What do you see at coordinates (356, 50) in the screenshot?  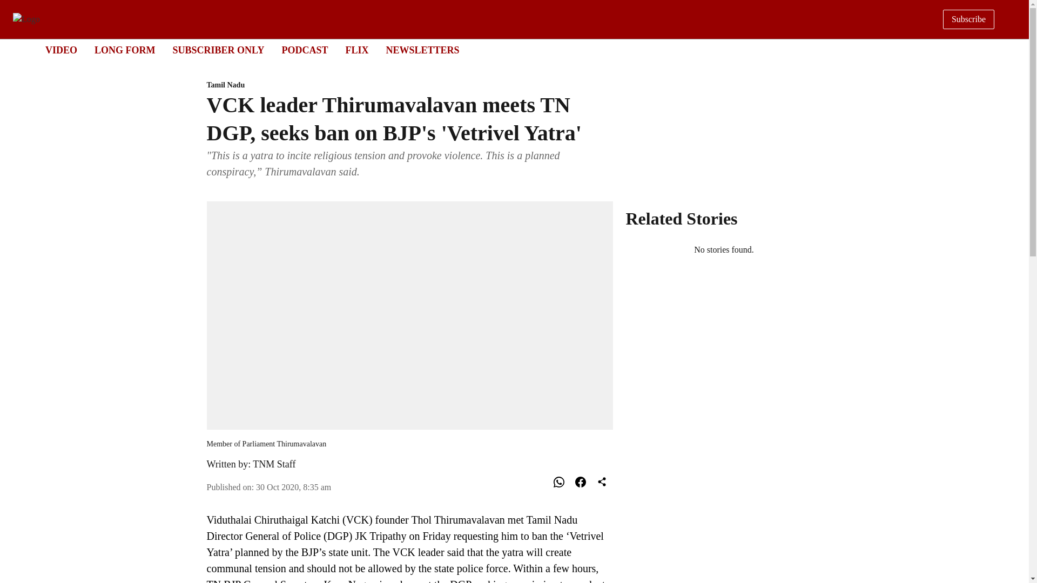 I see `FLIX` at bounding box center [356, 50].